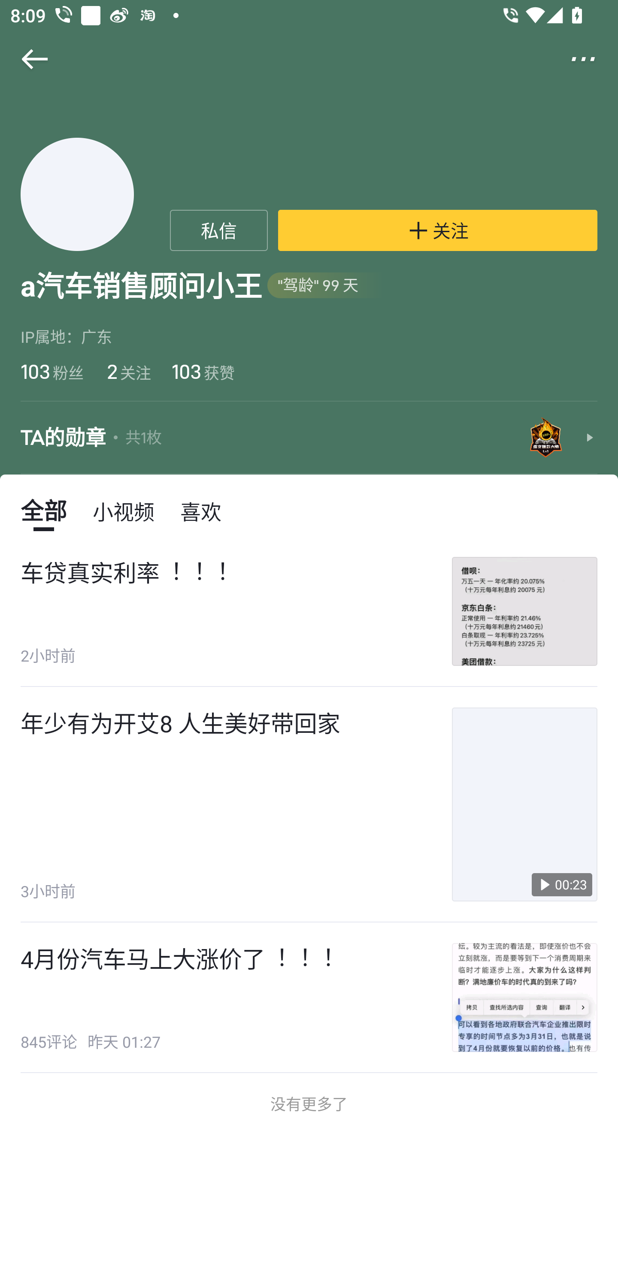  What do you see at coordinates (178, 959) in the screenshot?
I see `4月份汽车马上大涨价了︕︕︕` at bounding box center [178, 959].